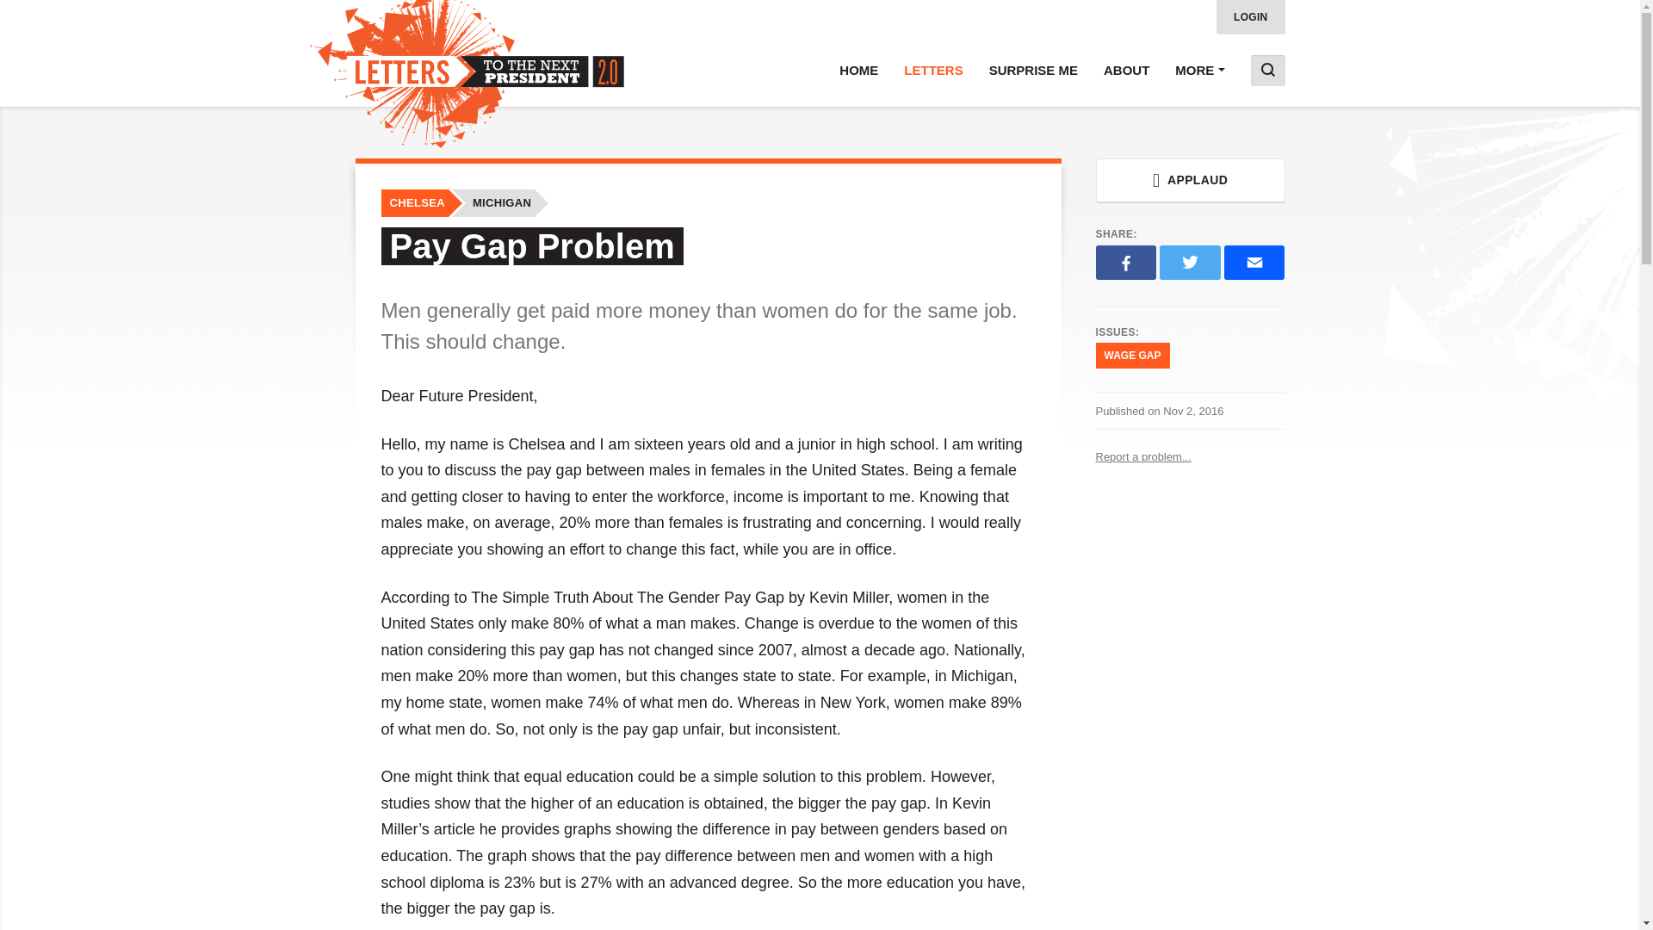  I want to click on WAGE GAP, so click(1131, 355).